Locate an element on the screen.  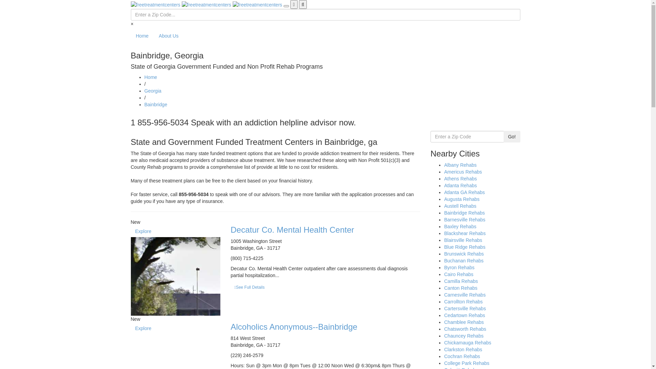
Alcoholics Anonymous--Bainbridge is located at coordinates (294, 327).